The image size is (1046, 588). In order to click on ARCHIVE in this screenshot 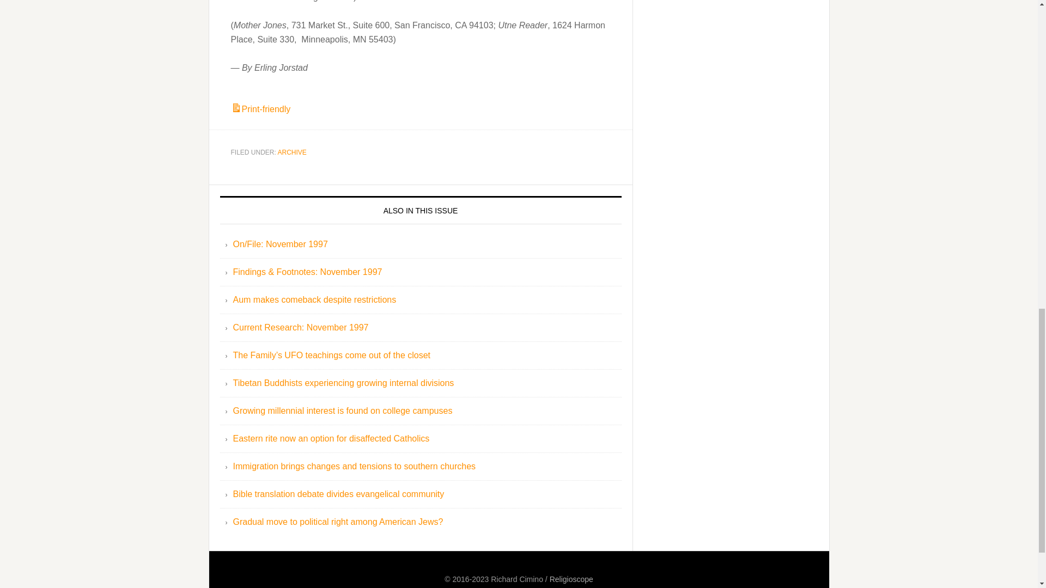, I will do `click(292, 152)`.